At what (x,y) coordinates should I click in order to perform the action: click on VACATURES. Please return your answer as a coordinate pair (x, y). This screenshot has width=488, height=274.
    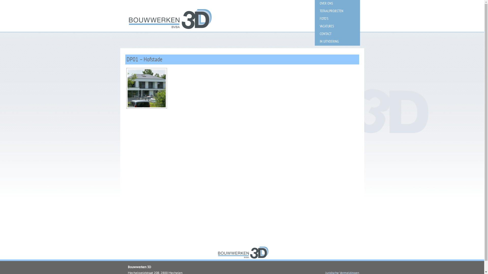
    Looking at the image, I should click on (327, 26).